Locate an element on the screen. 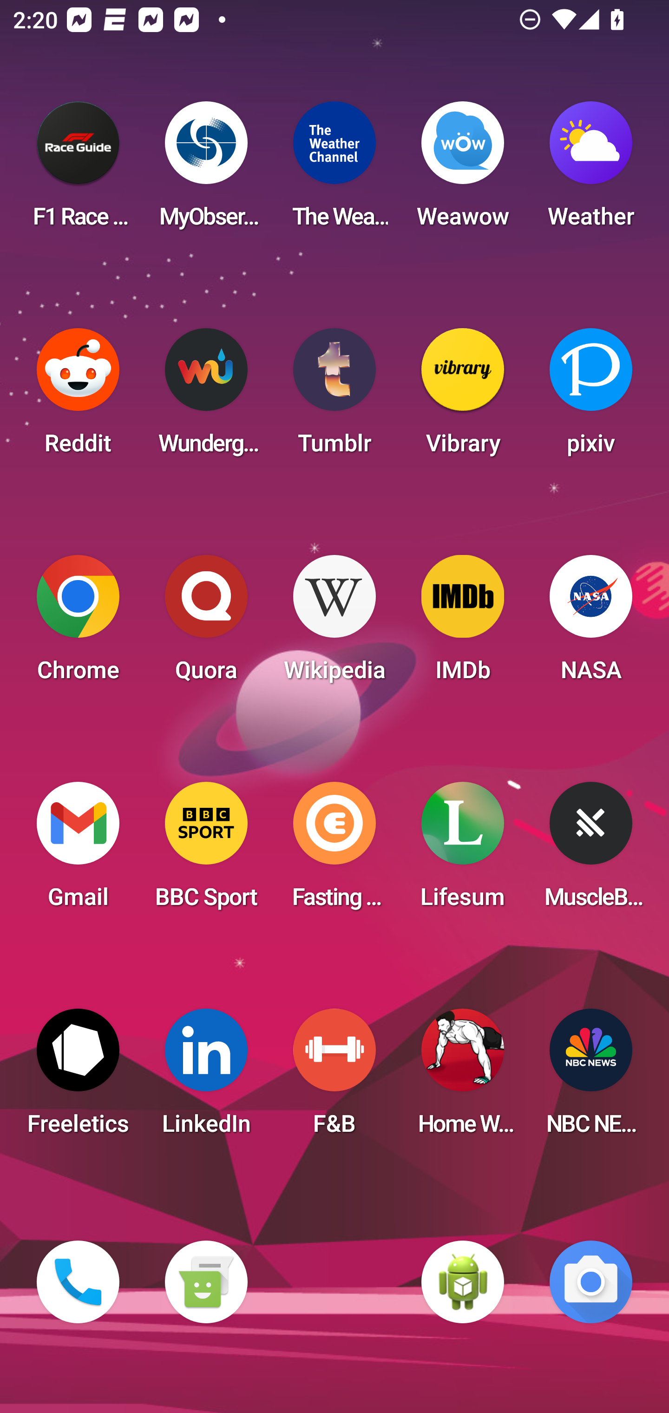  MuscleBooster is located at coordinates (591, 851).